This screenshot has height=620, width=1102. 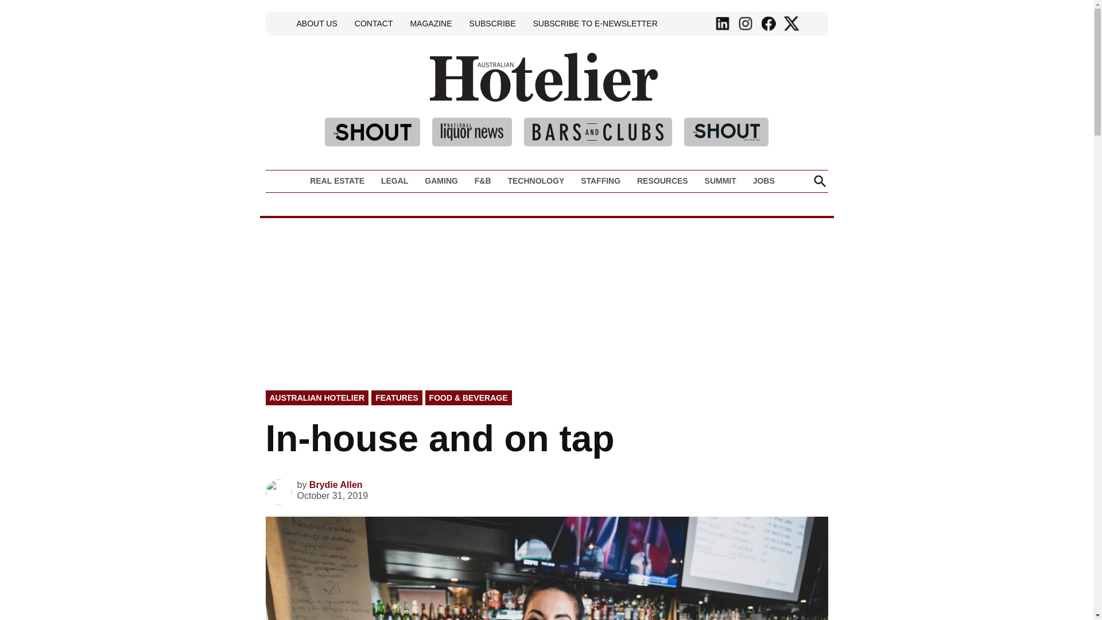 I want to click on Twitter, so click(x=791, y=24).